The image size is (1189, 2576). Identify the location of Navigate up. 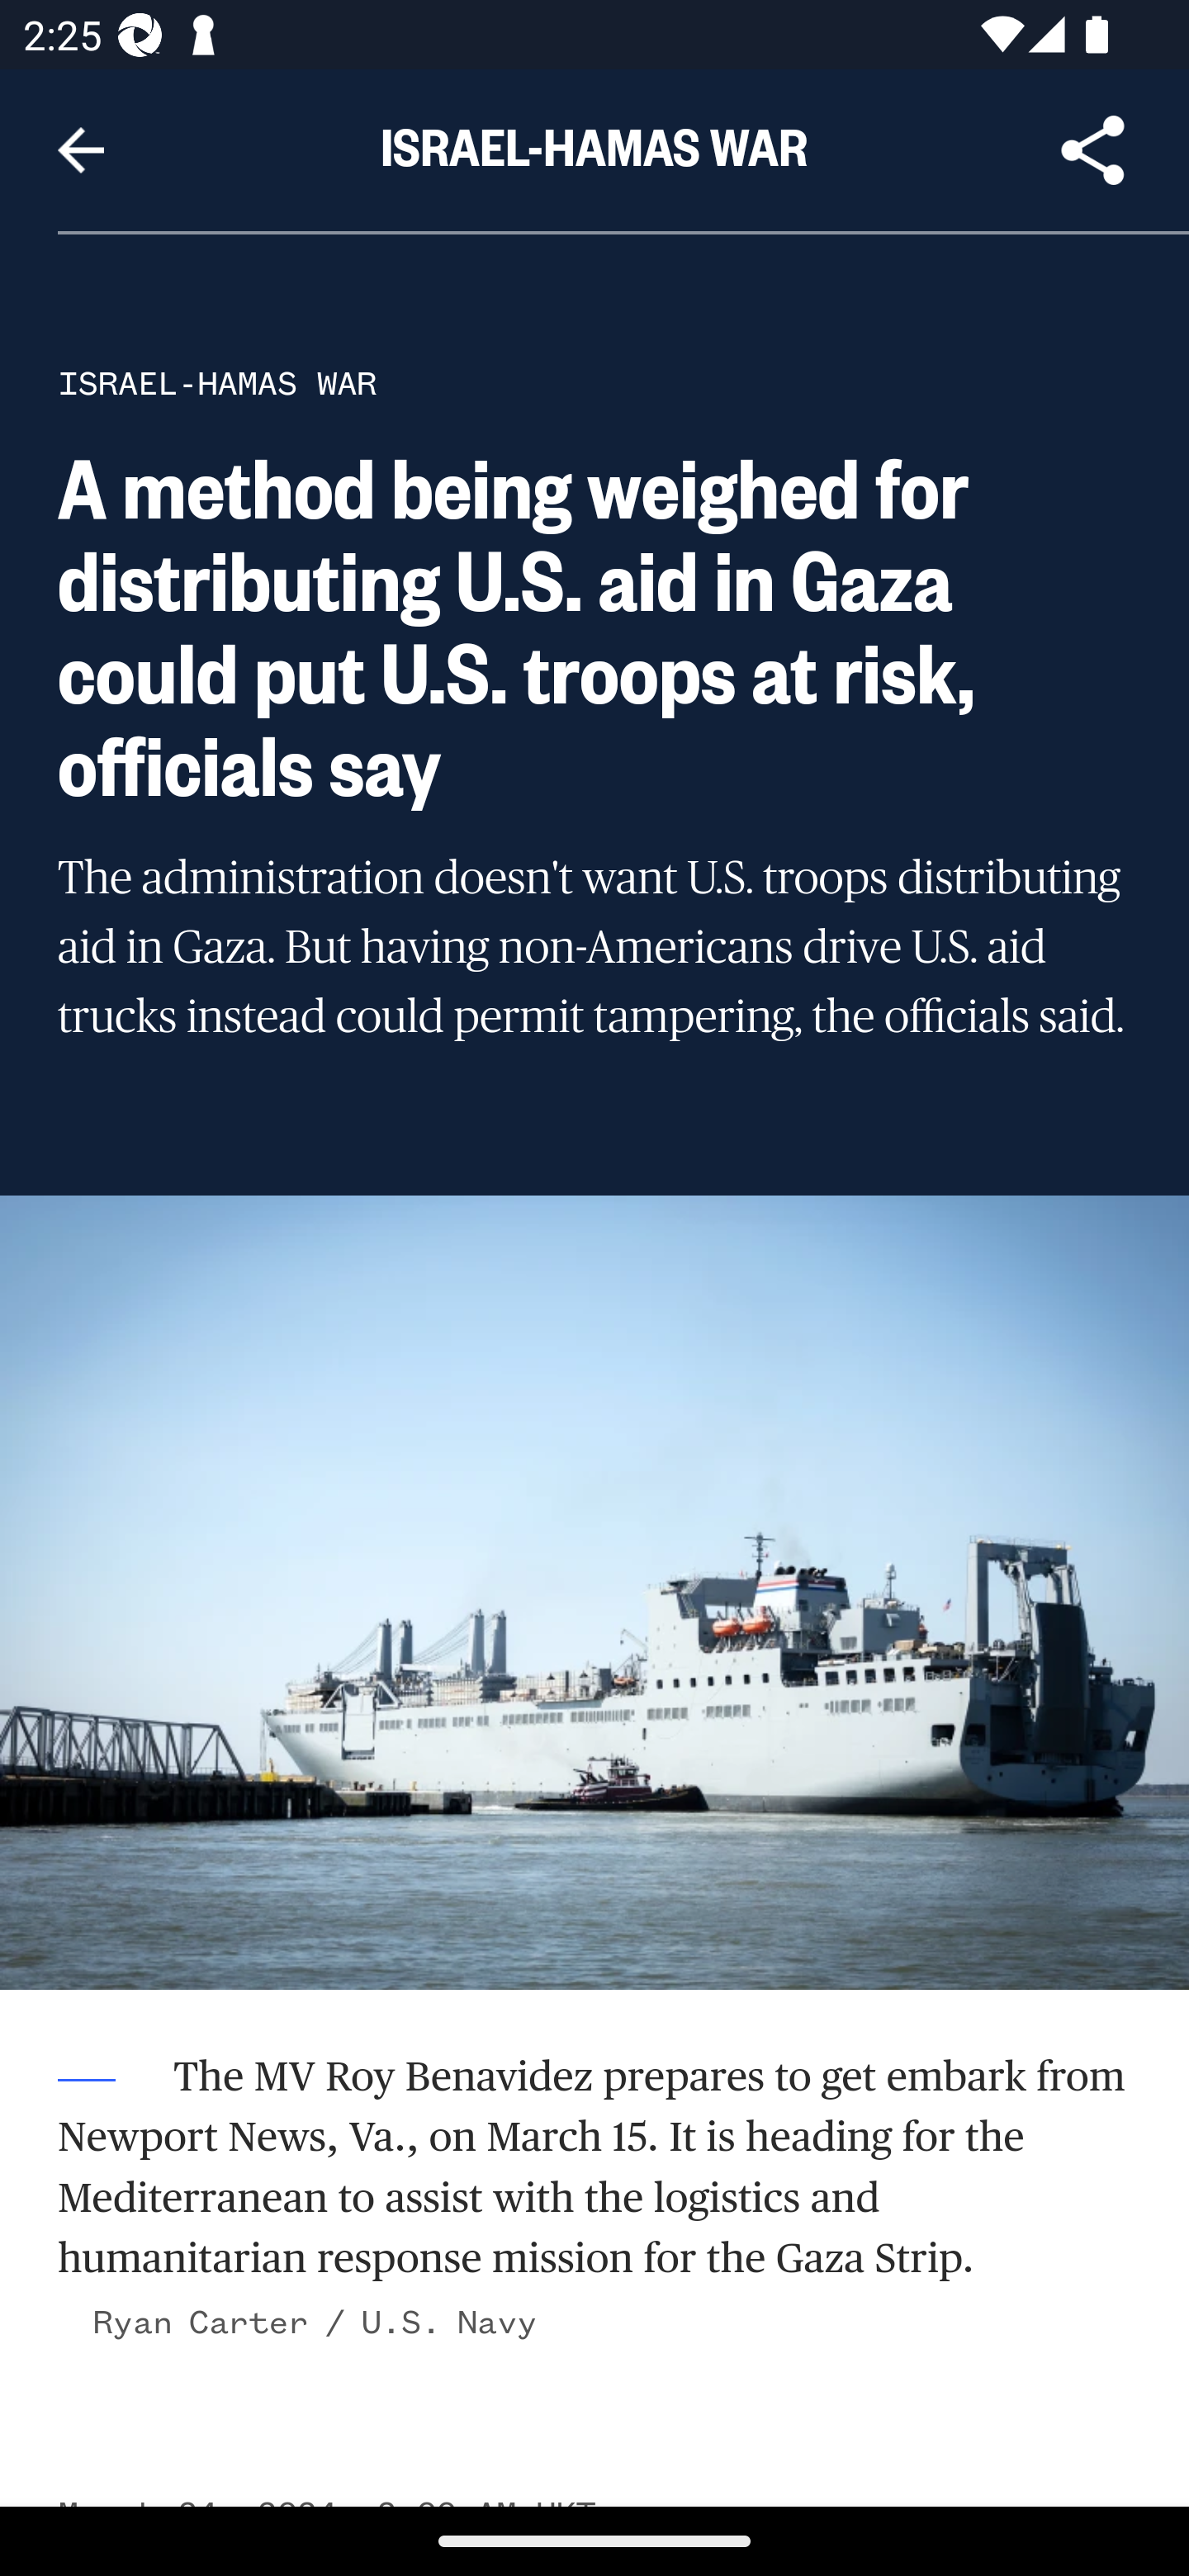
(81, 150).